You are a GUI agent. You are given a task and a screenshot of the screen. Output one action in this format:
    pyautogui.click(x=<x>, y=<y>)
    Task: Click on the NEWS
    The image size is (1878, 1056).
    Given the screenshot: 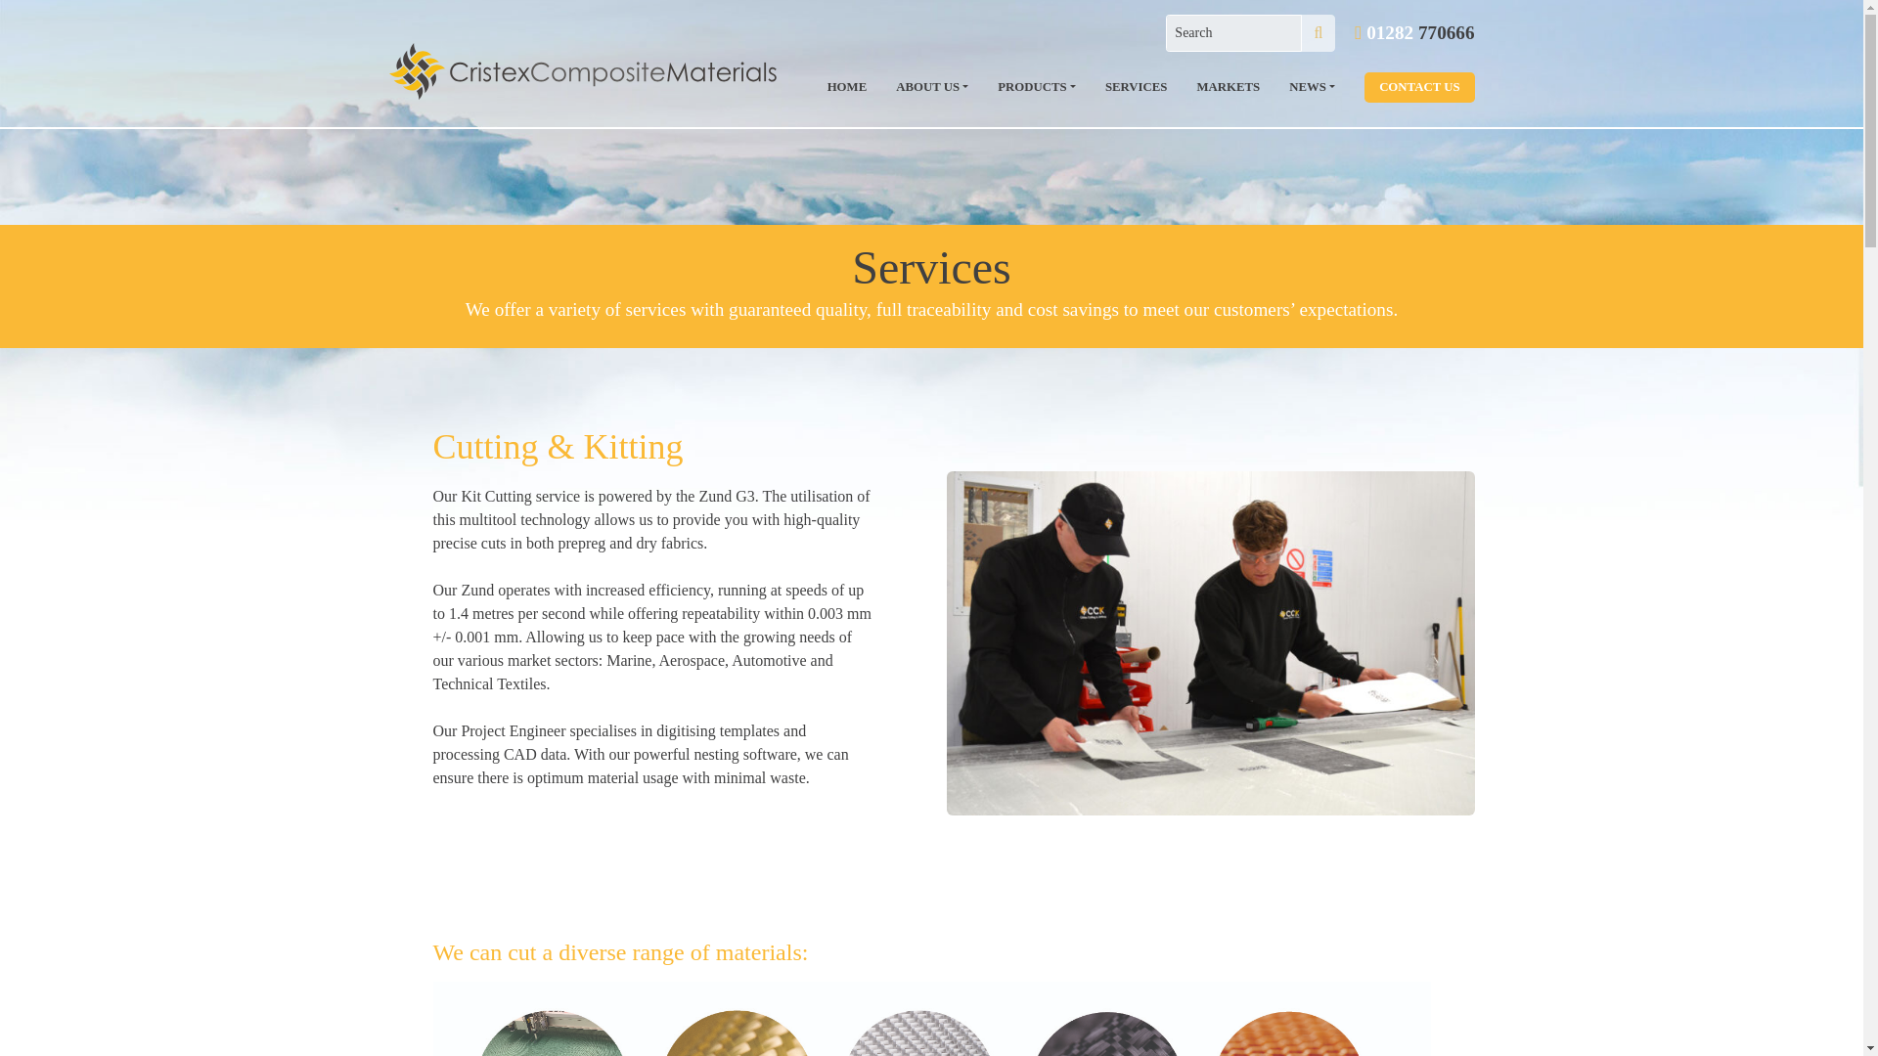 What is the action you would take?
    pyautogui.click(x=1313, y=88)
    